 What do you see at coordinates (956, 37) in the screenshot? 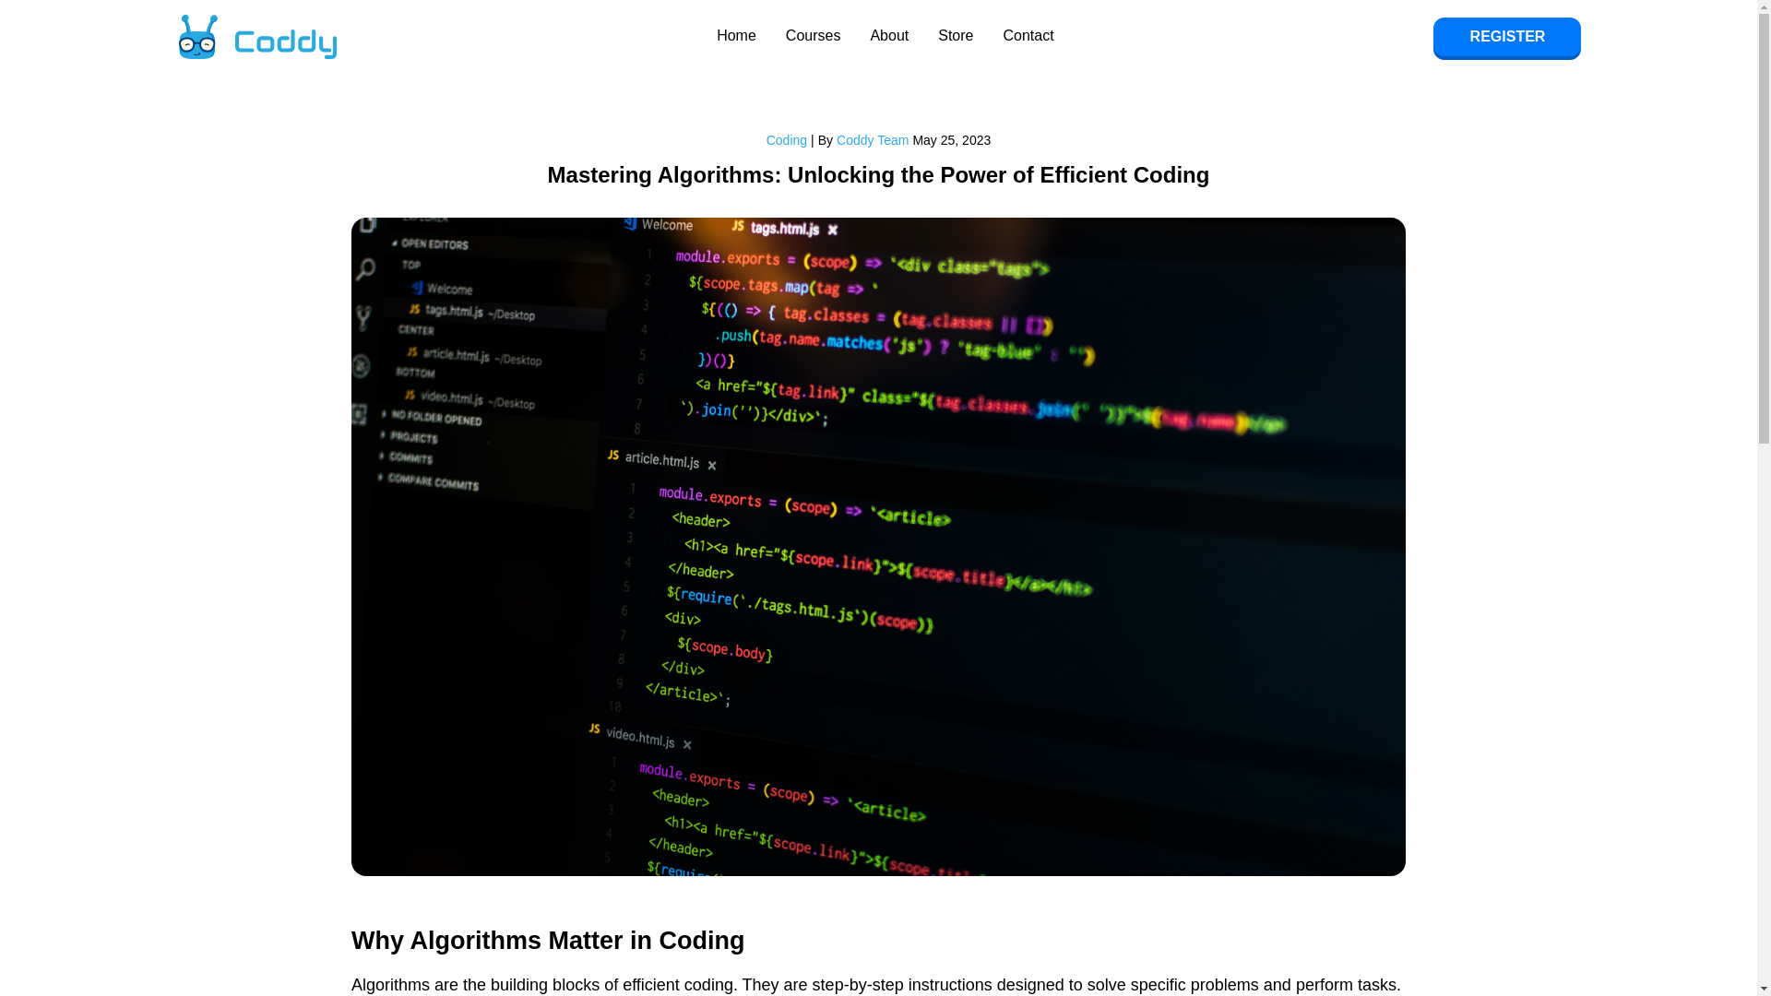
I see `Store` at bounding box center [956, 37].